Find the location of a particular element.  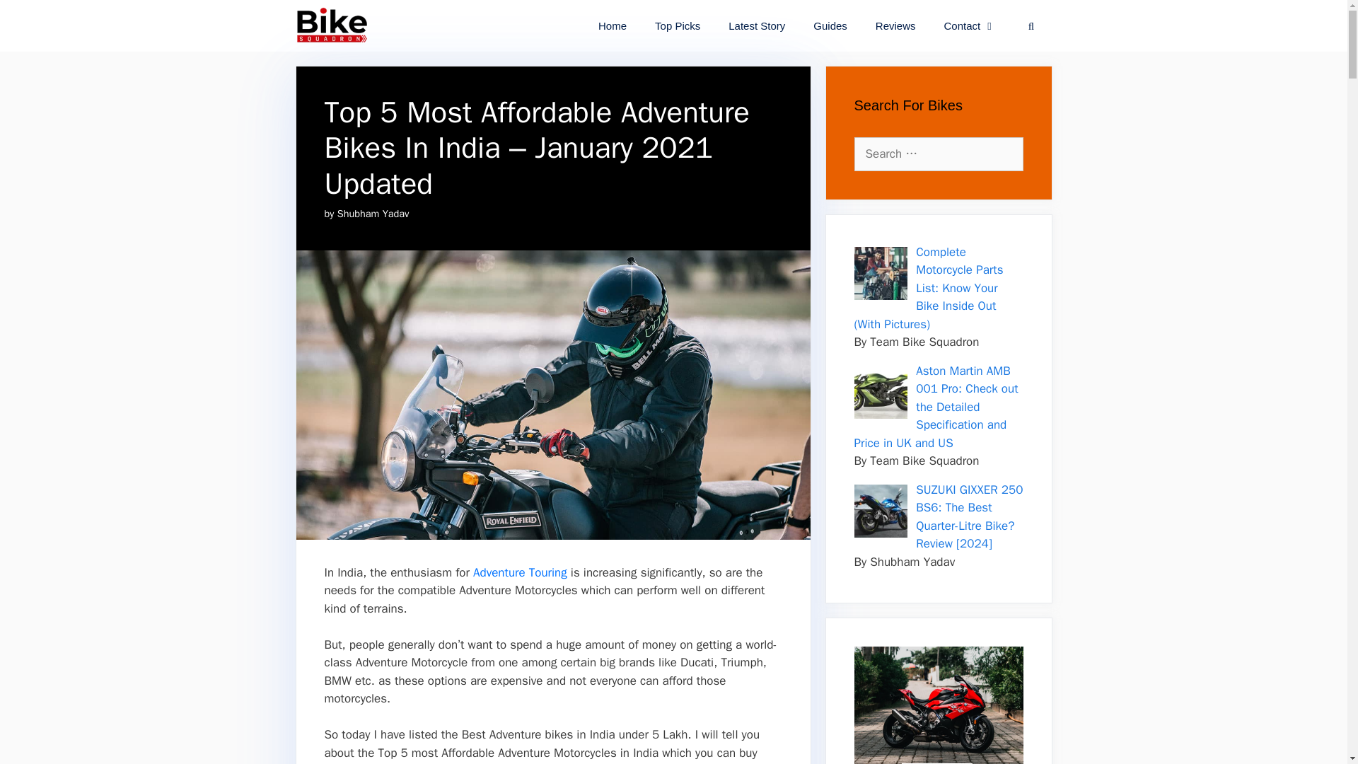

Shubham Yadav is located at coordinates (373, 214).